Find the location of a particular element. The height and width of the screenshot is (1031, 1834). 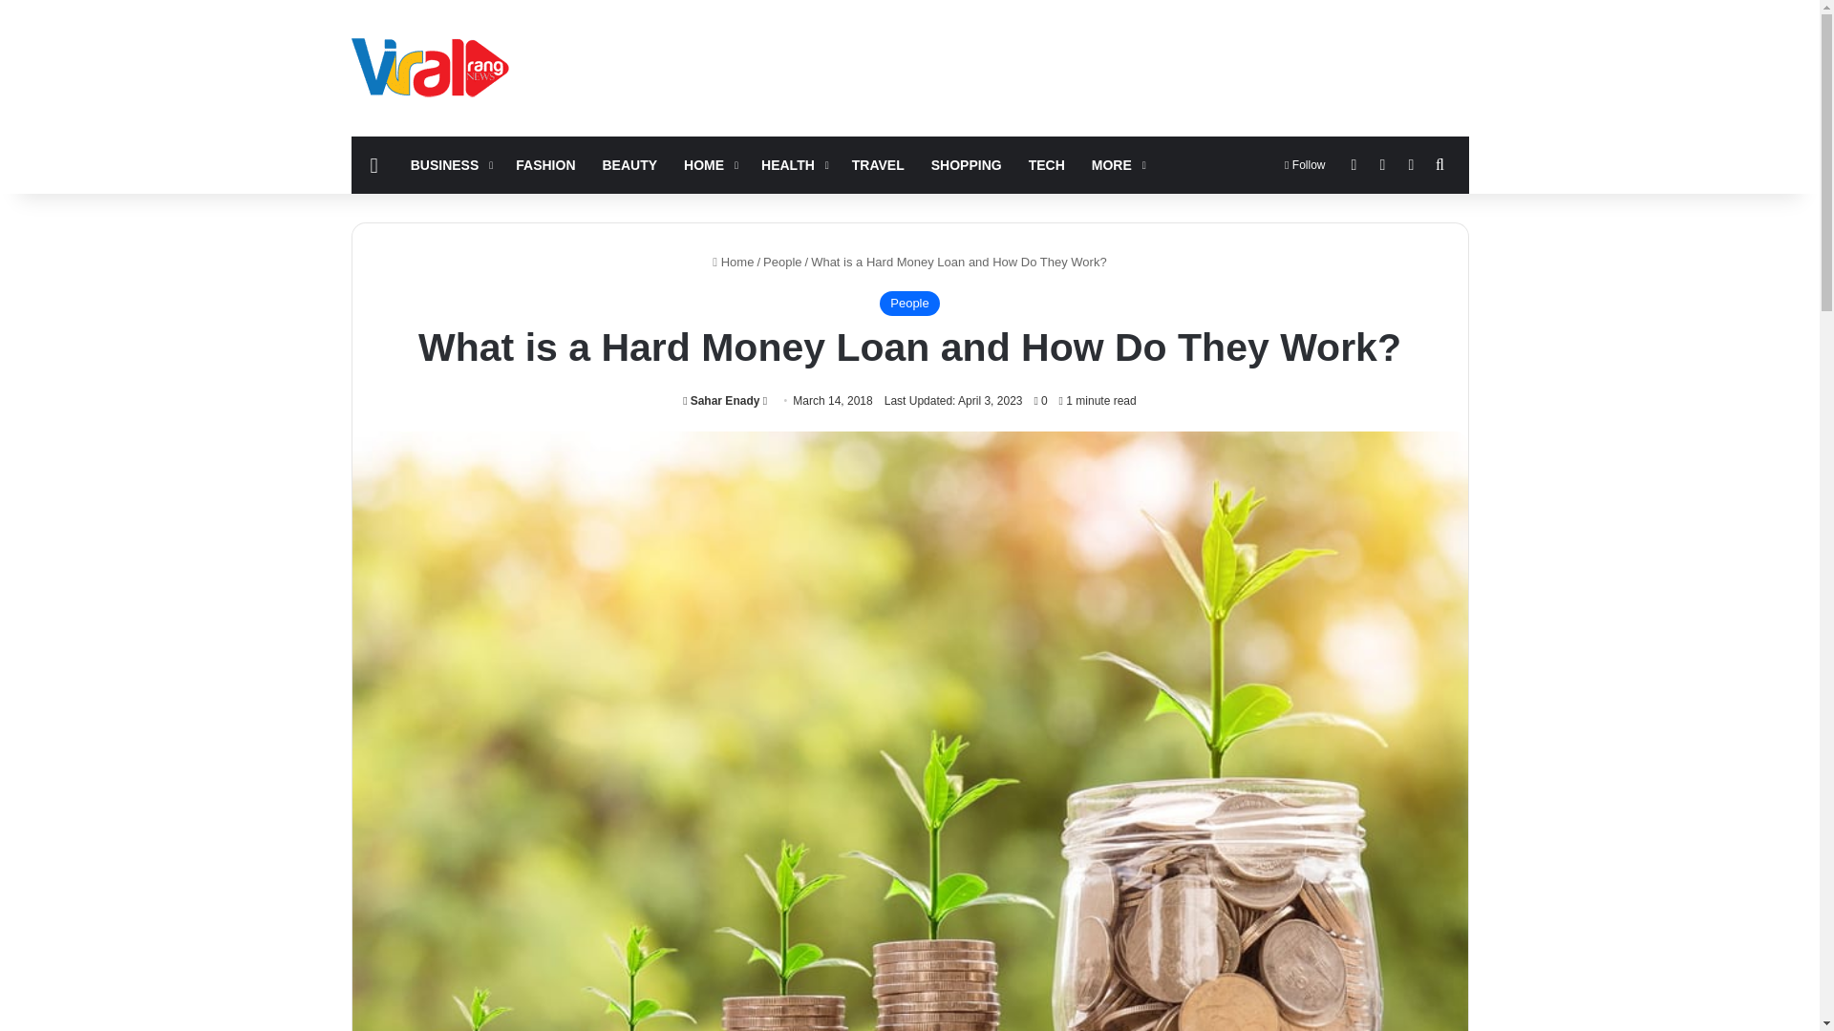

Viral Rang is located at coordinates (434, 67).